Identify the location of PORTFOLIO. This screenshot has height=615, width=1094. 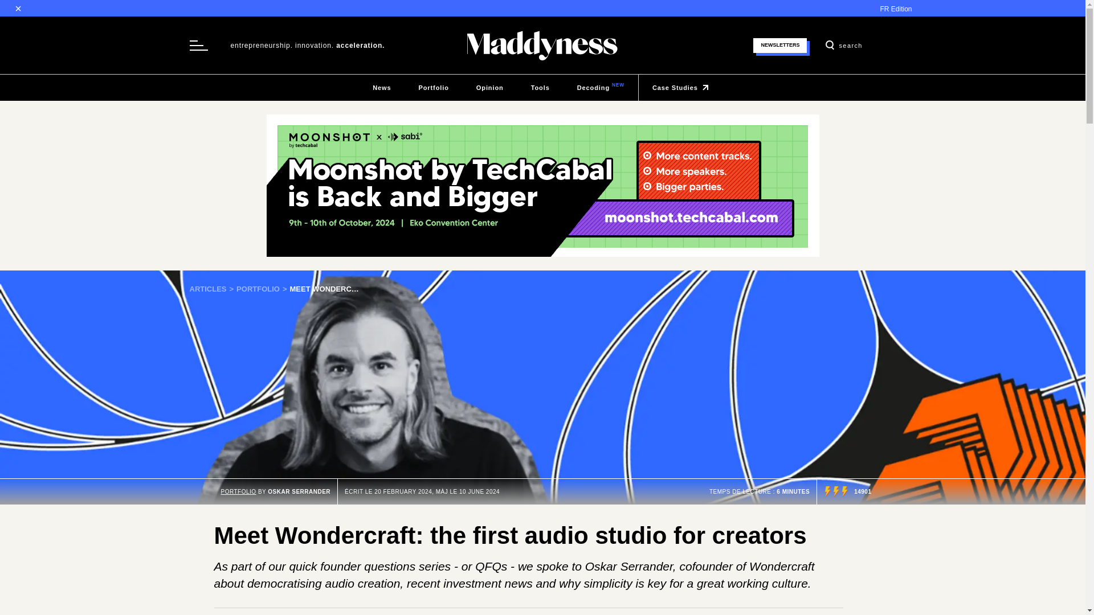
(263, 289).